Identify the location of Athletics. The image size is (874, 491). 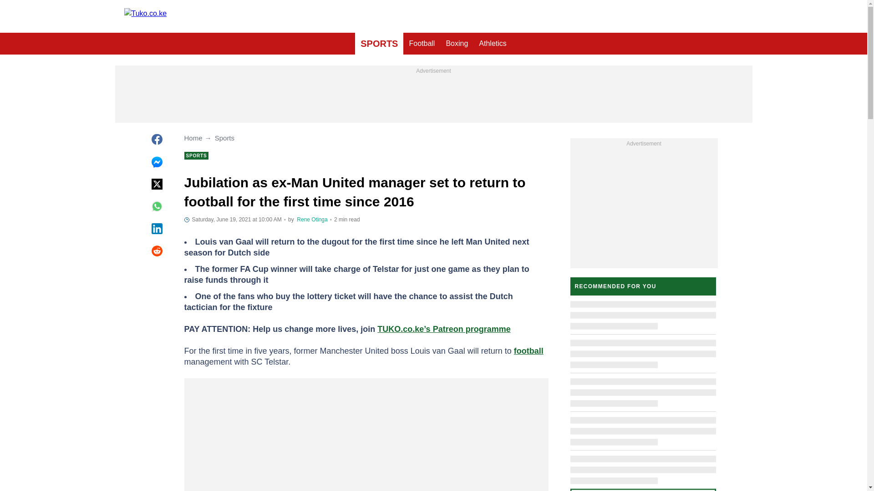
(493, 44).